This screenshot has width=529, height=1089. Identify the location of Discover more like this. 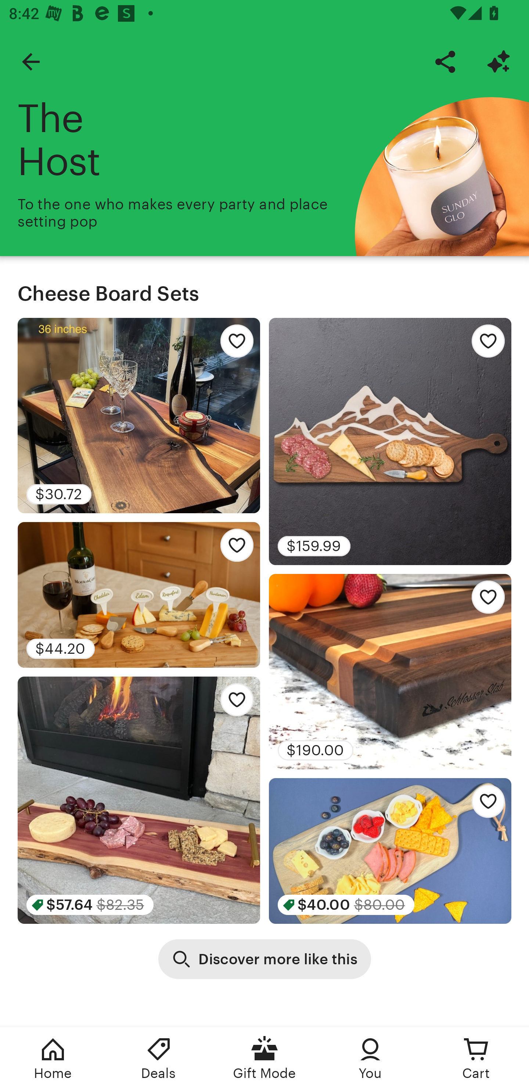
(264, 959).